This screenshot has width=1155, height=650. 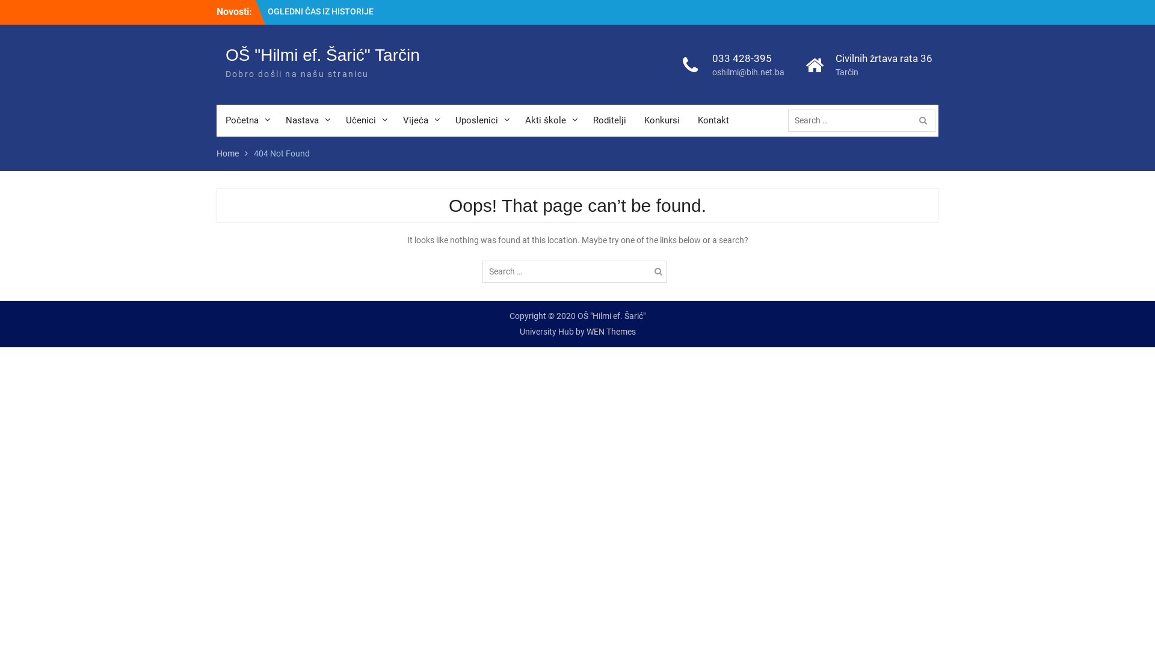 What do you see at coordinates (227, 153) in the screenshot?
I see `Home` at bounding box center [227, 153].